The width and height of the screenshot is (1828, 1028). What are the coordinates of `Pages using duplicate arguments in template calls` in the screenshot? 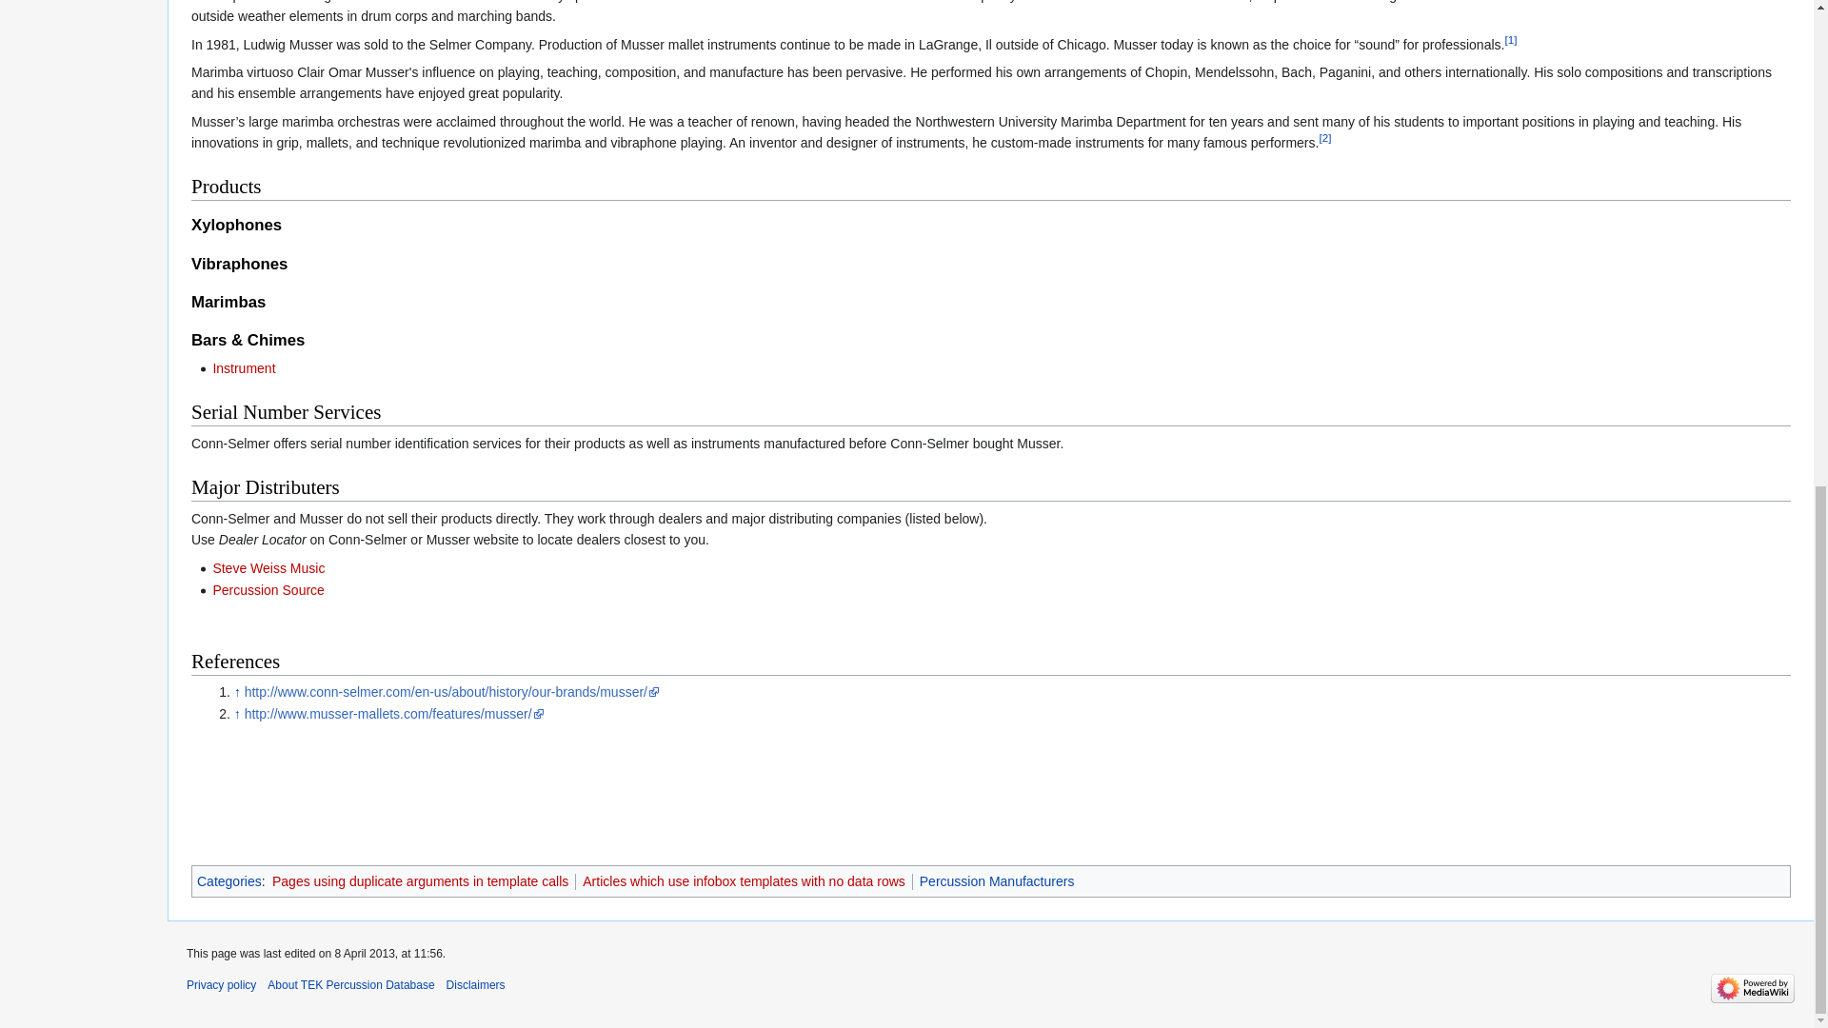 It's located at (421, 881).